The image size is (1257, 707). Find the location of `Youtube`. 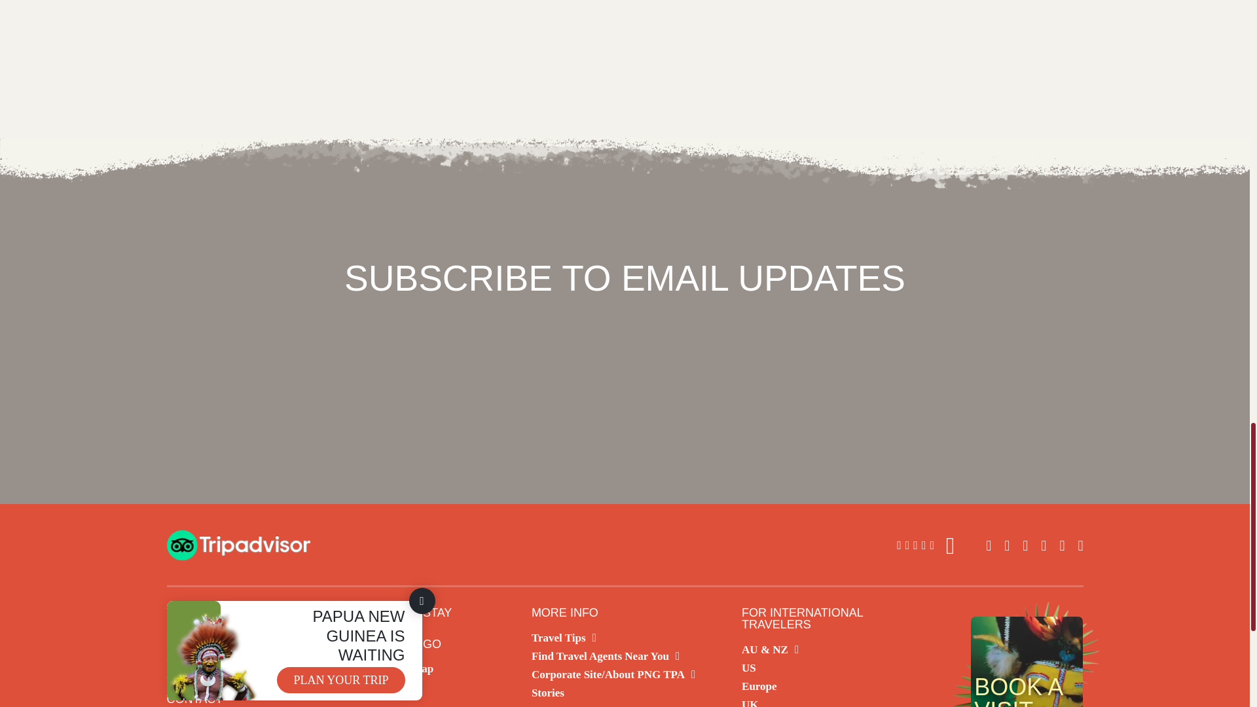

Youtube is located at coordinates (1062, 545).